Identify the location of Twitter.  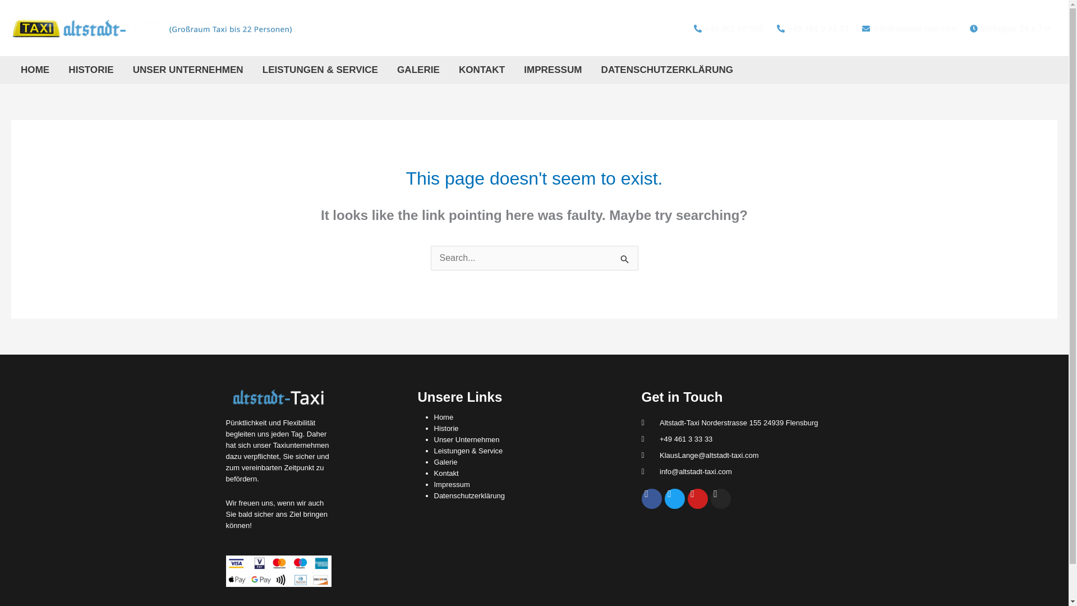
(674, 498).